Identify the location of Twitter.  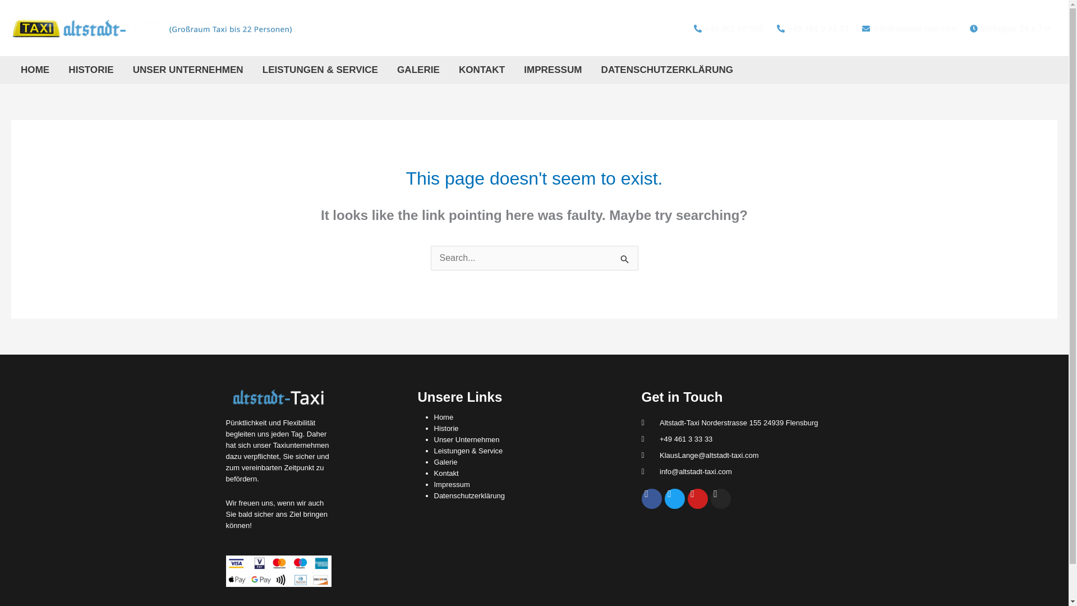
(674, 498).